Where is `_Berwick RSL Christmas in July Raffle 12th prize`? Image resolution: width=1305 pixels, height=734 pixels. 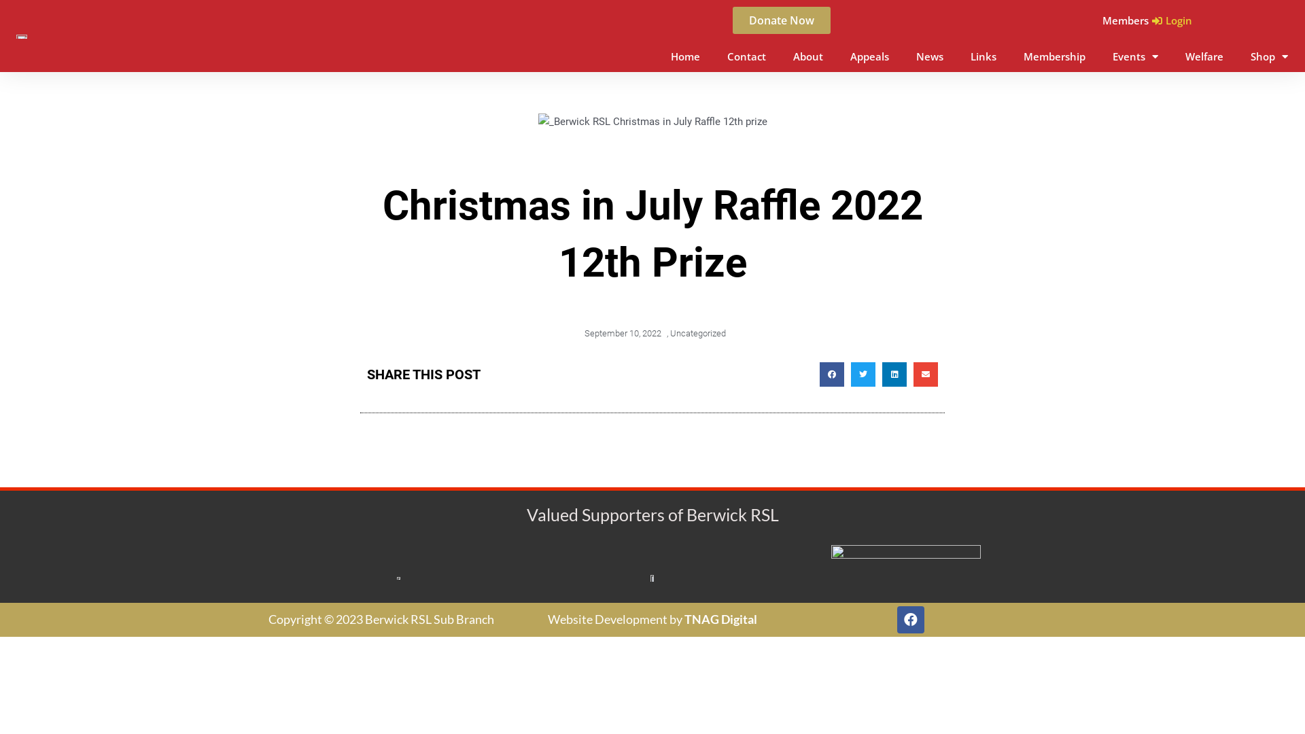 _Berwick RSL Christmas in July Raffle 12th prize is located at coordinates (652, 122).